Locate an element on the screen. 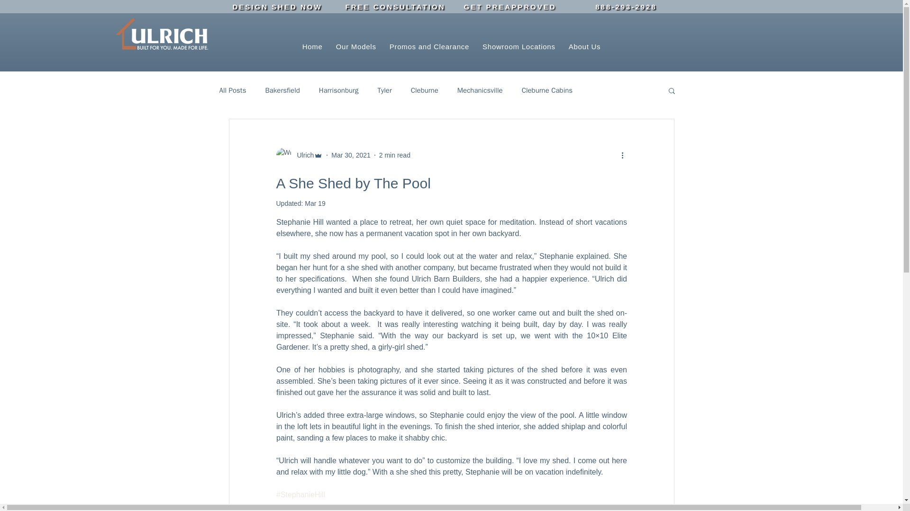 Image resolution: width=910 pixels, height=511 pixels. FREE CONSULTATION is located at coordinates (395, 7).